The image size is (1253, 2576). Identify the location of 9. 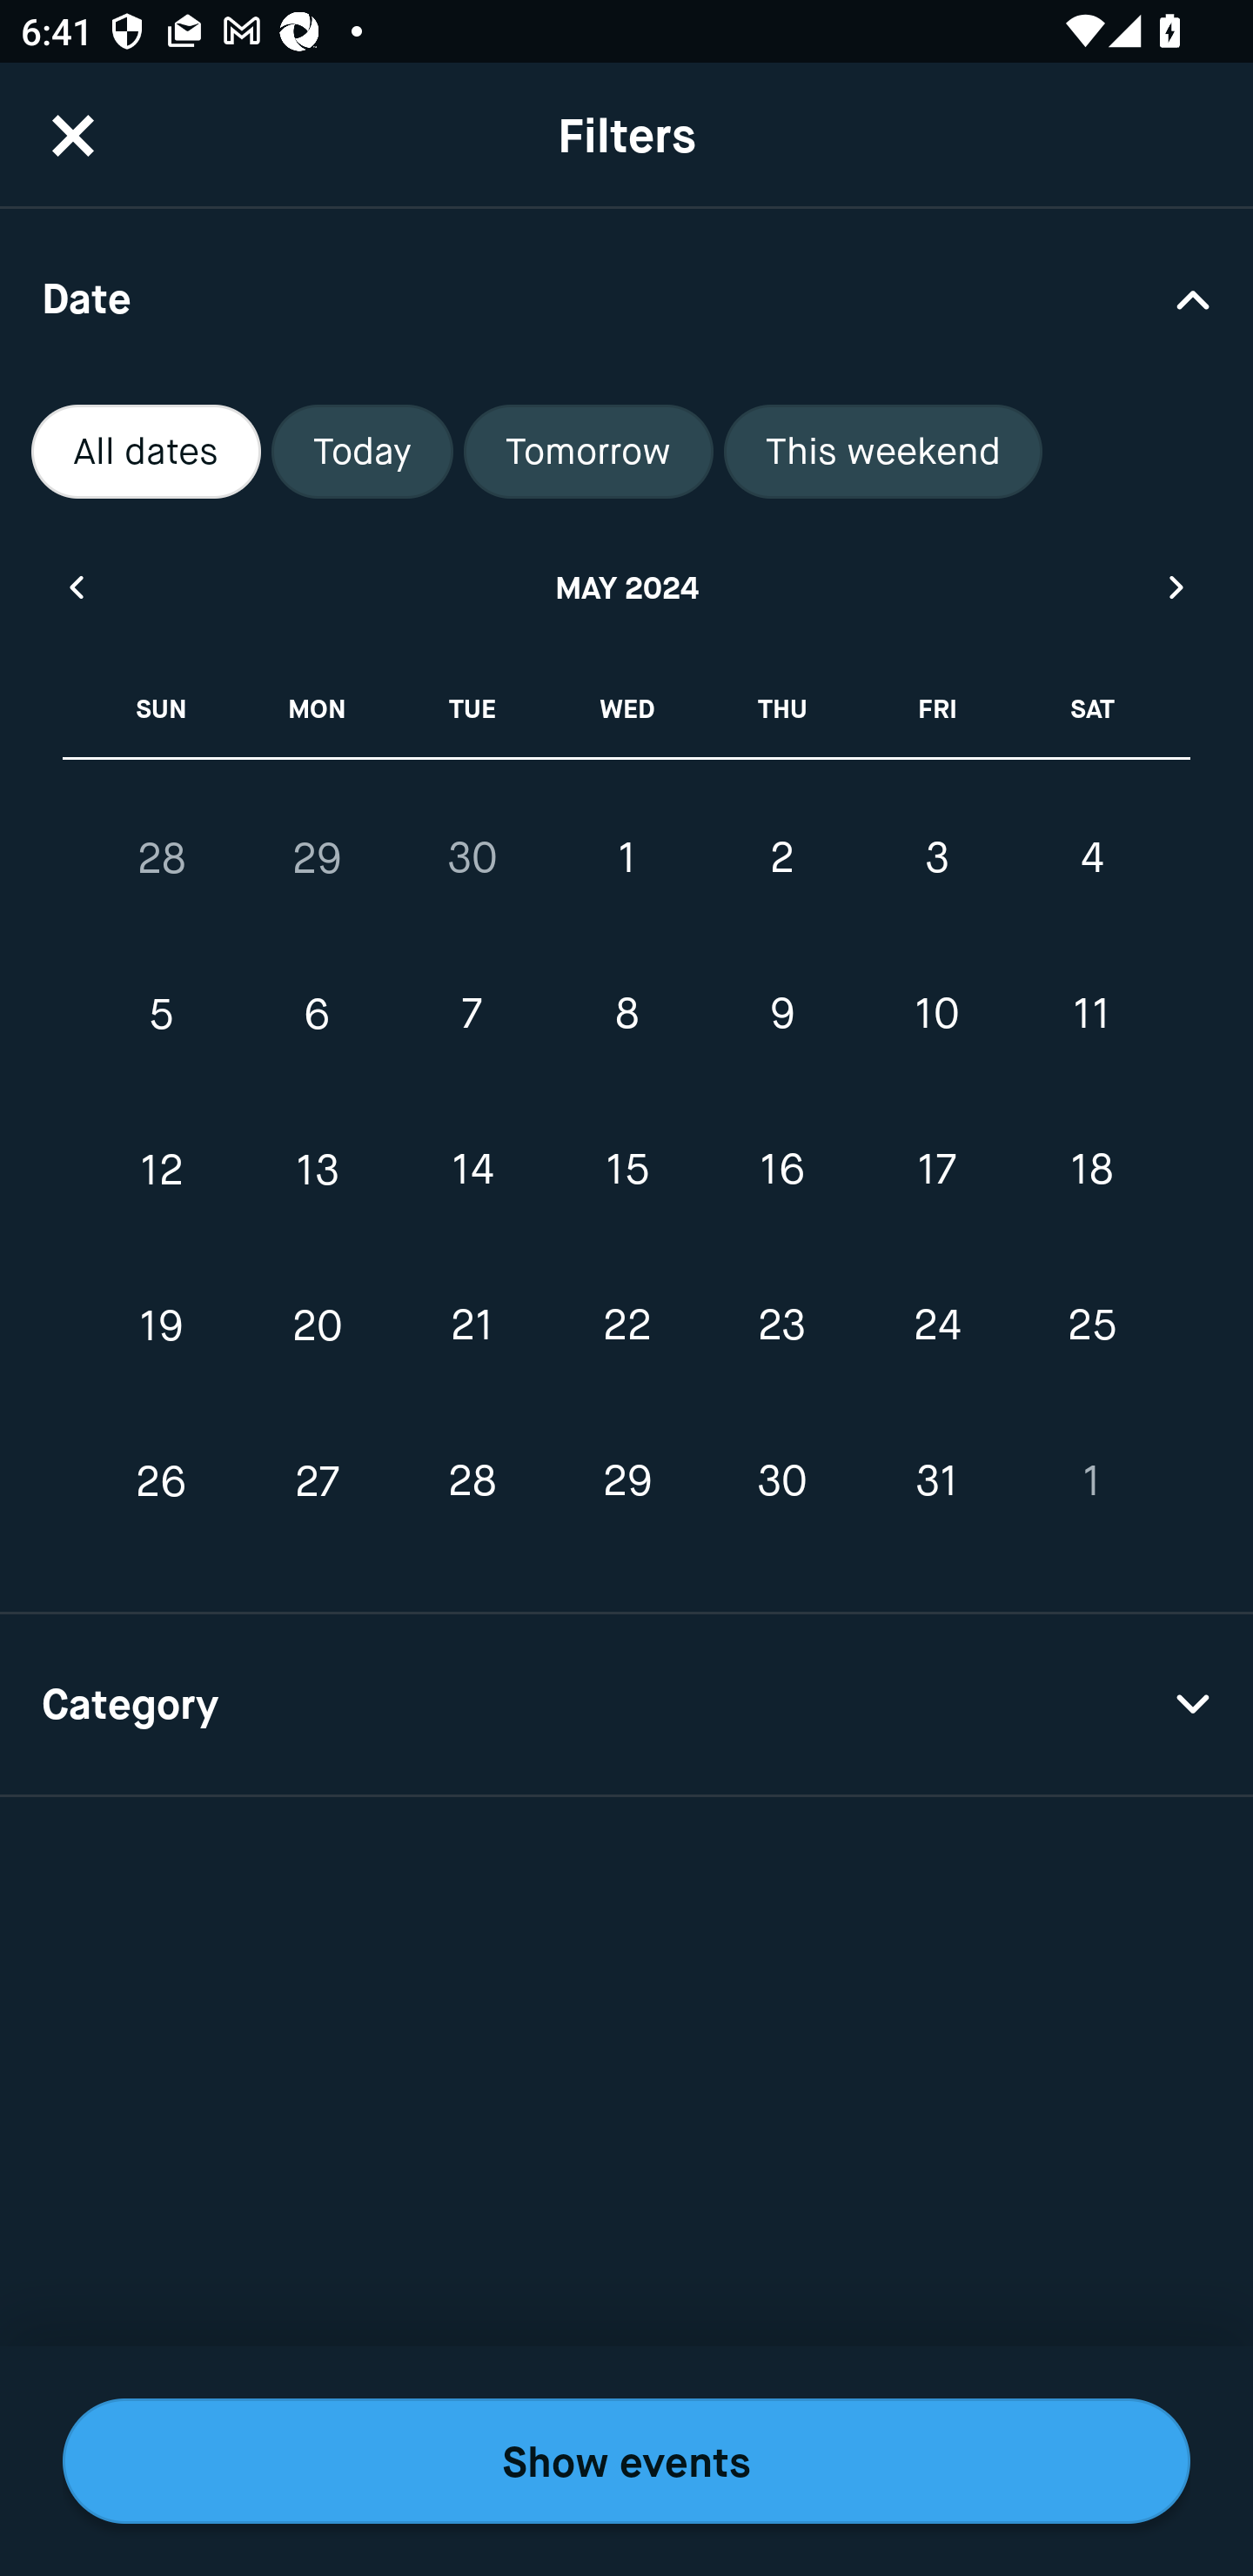
(781, 1015).